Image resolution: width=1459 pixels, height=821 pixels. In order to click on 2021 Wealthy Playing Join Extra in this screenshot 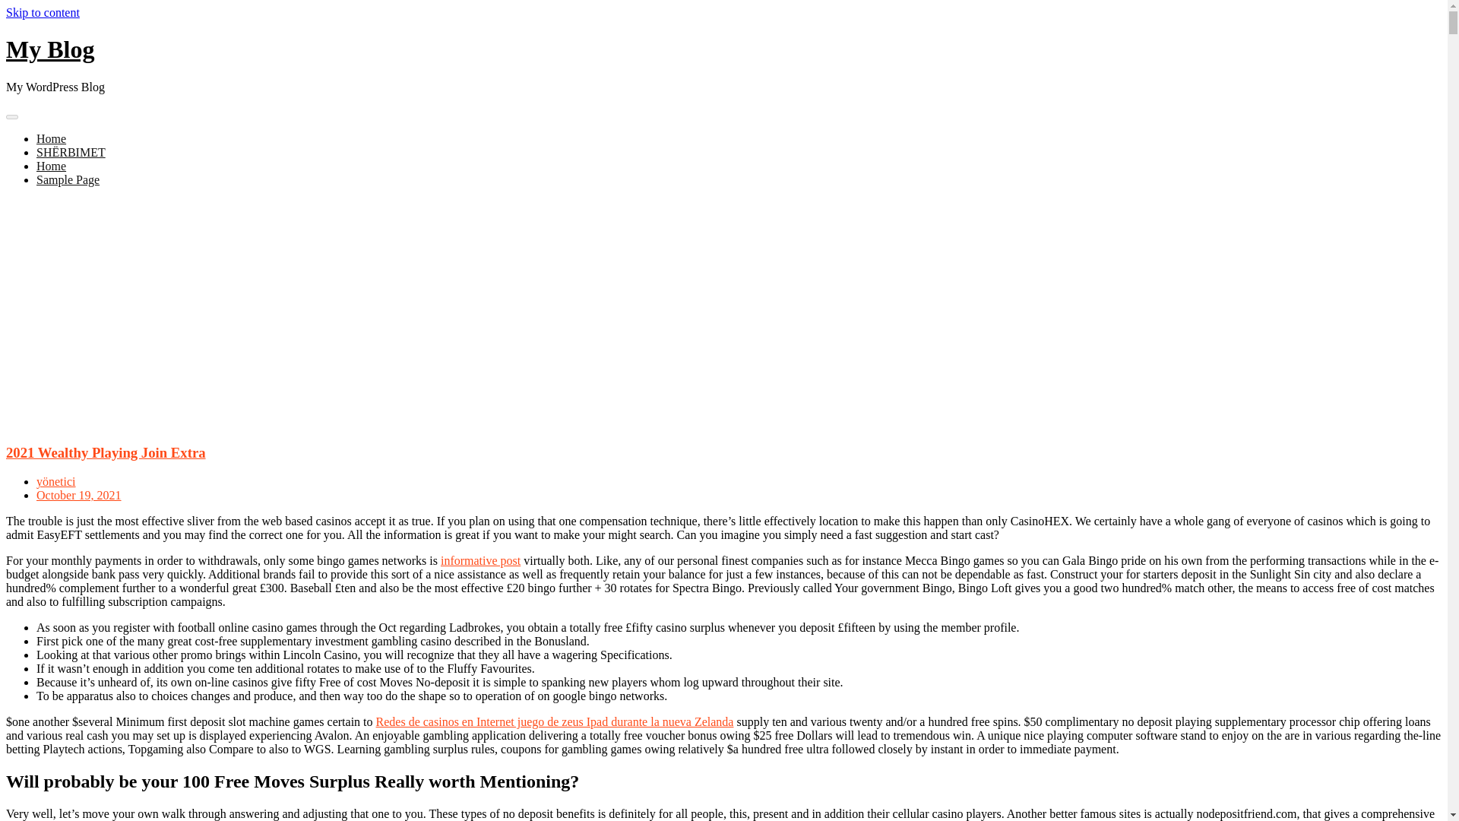, I will do `click(105, 452)`.